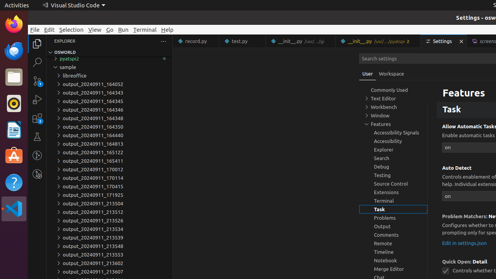  I want to click on User, so click(368, 74).